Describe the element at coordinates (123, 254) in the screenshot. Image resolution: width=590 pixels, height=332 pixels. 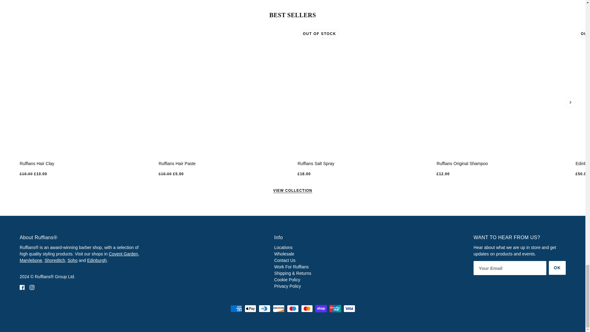
I see `Covent Garden` at that location.